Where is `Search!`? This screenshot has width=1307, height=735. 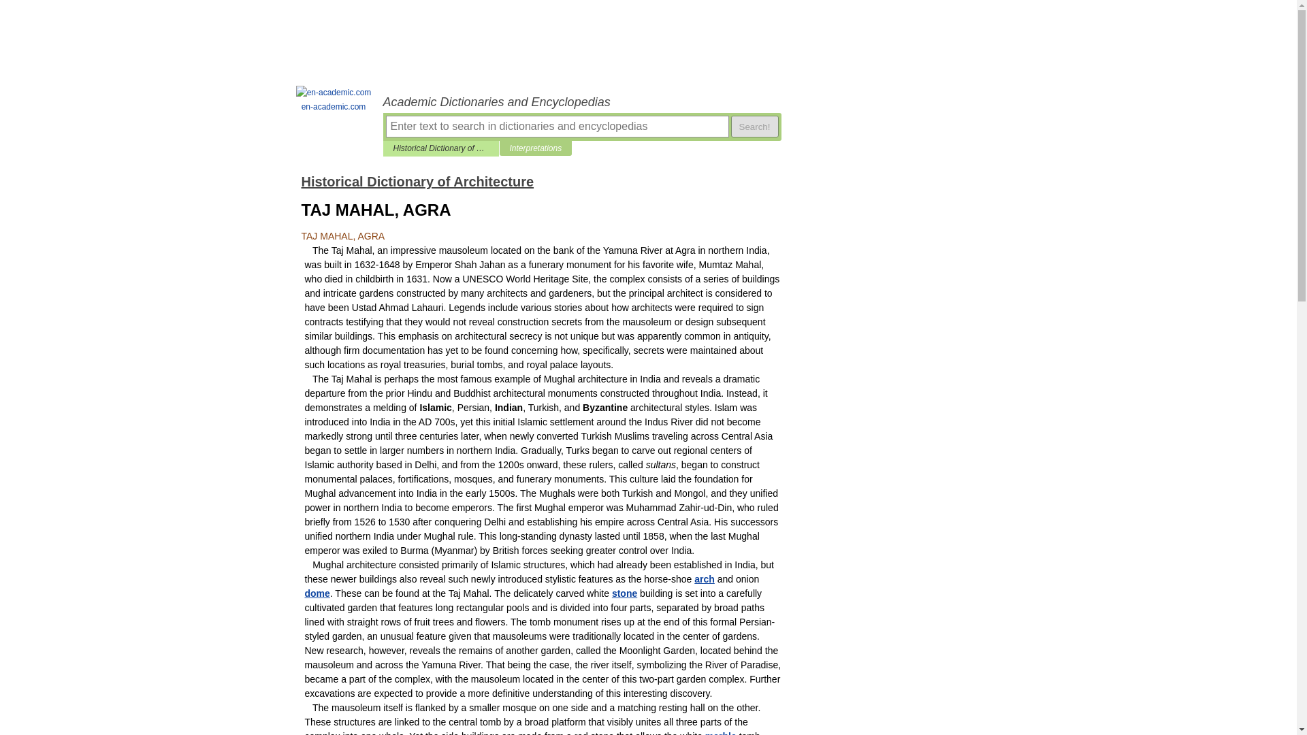 Search! is located at coordinates (754, 126).